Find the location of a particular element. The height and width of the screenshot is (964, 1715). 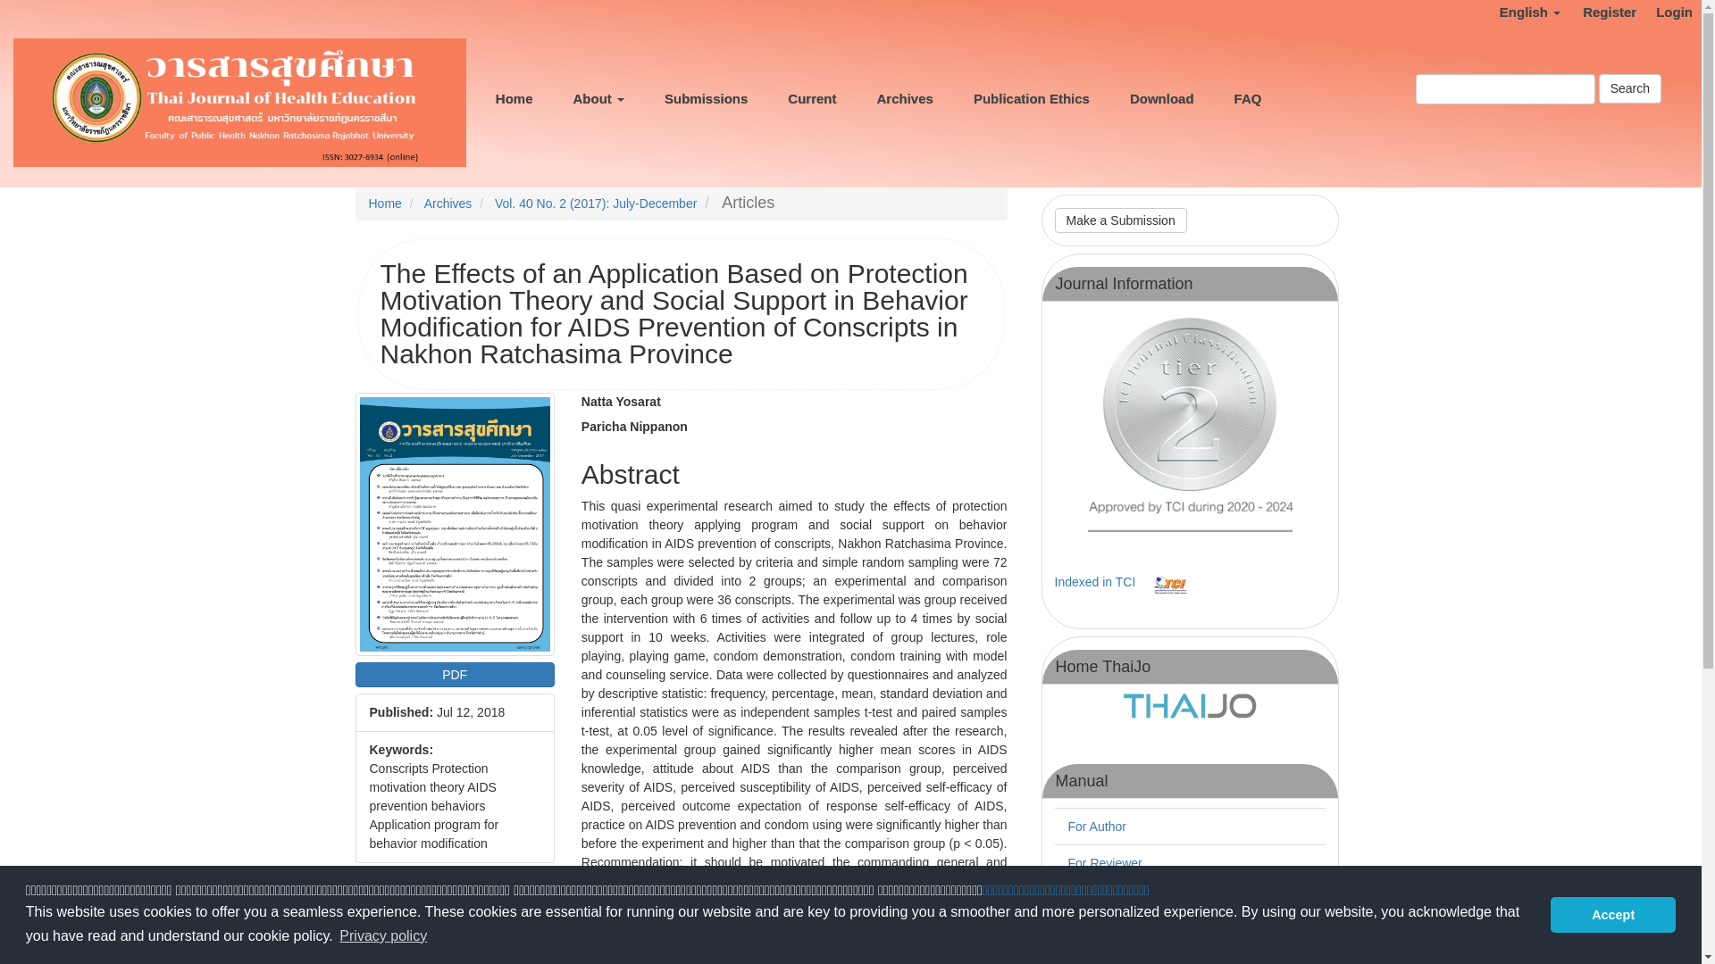

Search is located at coordinates (1629, 87).